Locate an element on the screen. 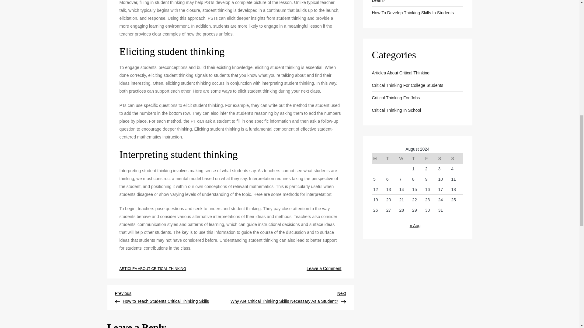 This screenshot has width=584, height=328. Tuesday is located at coordinates (391, 159).